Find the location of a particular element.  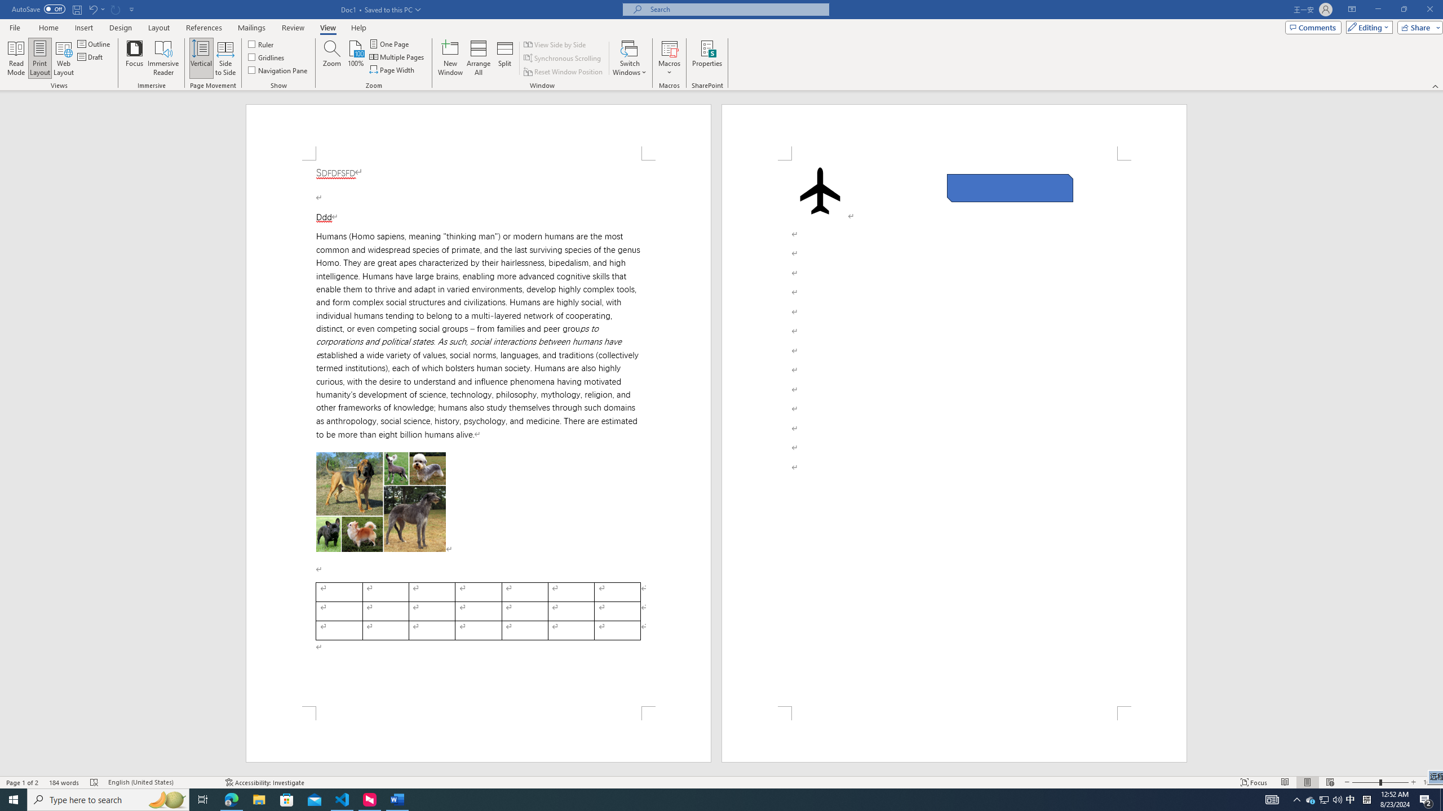

Layout is located at coordinates (158, 28).